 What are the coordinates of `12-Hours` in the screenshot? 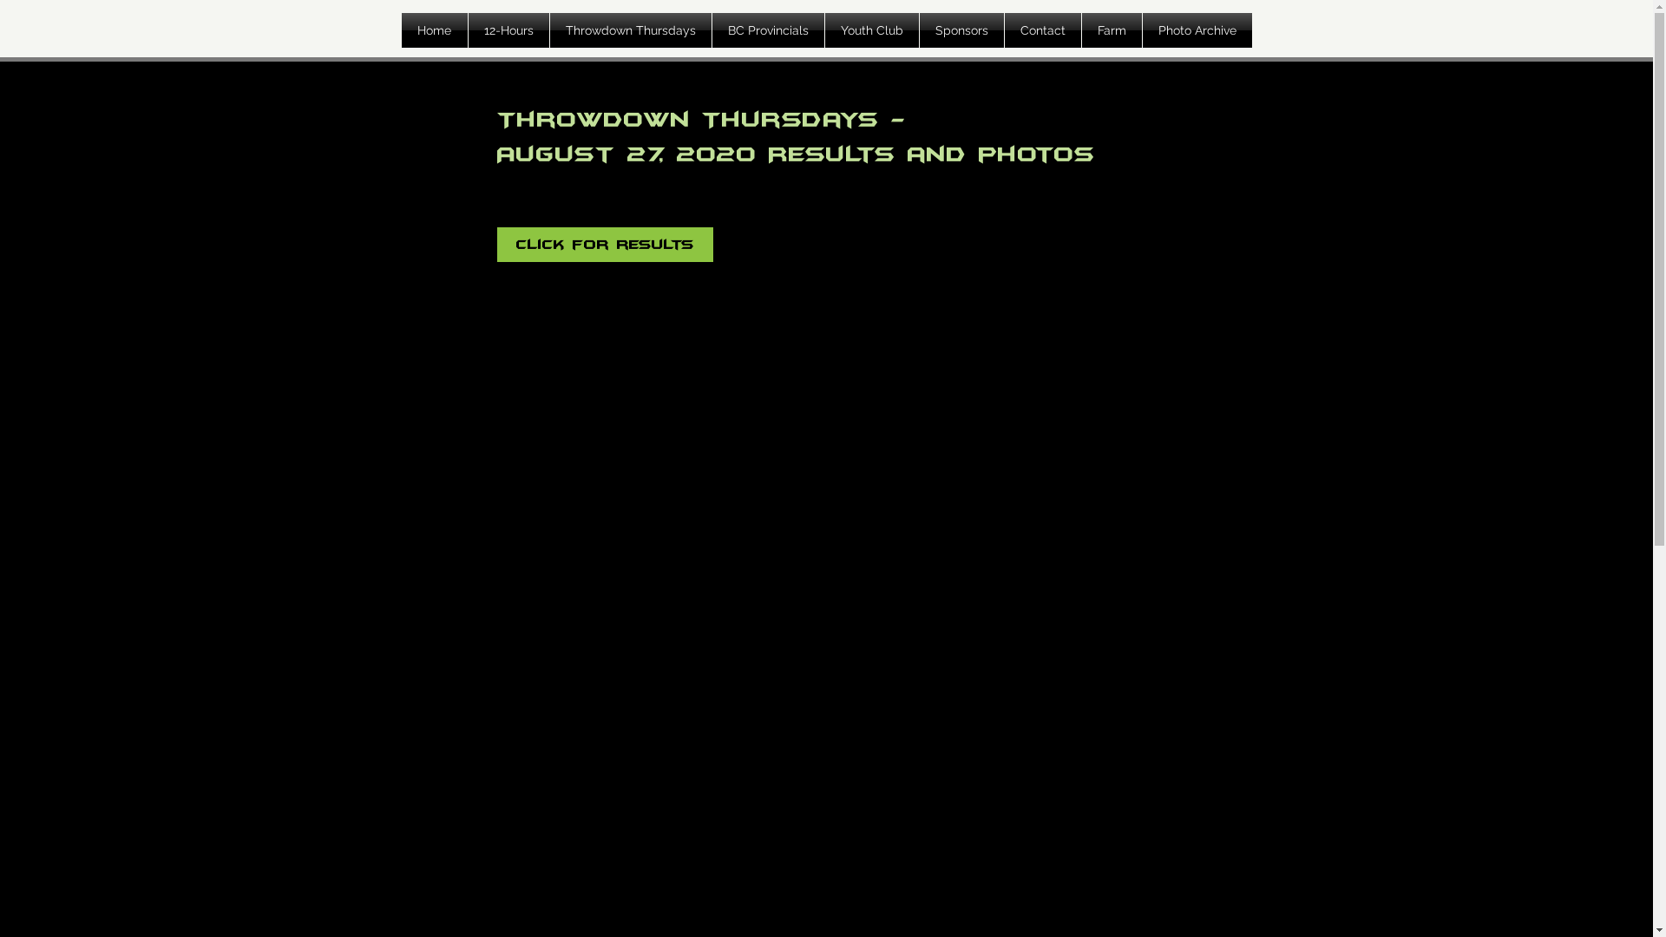 It's located at (508, 30).